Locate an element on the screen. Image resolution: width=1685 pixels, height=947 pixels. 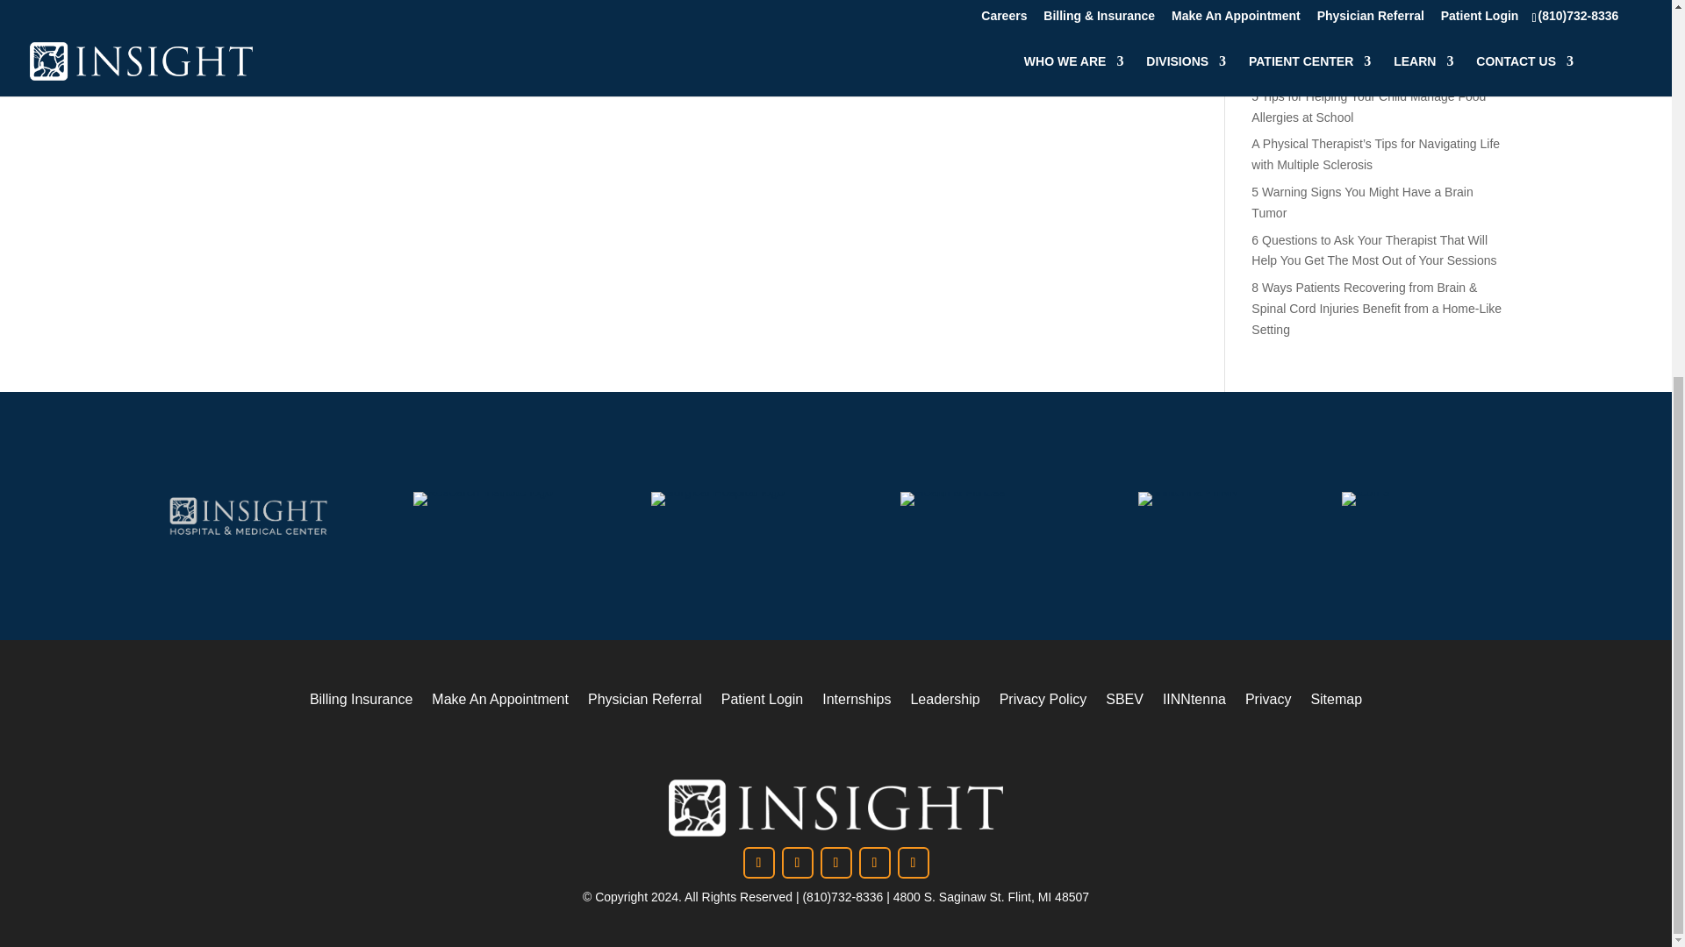
Research Institue is located at coordinates (483, 498).